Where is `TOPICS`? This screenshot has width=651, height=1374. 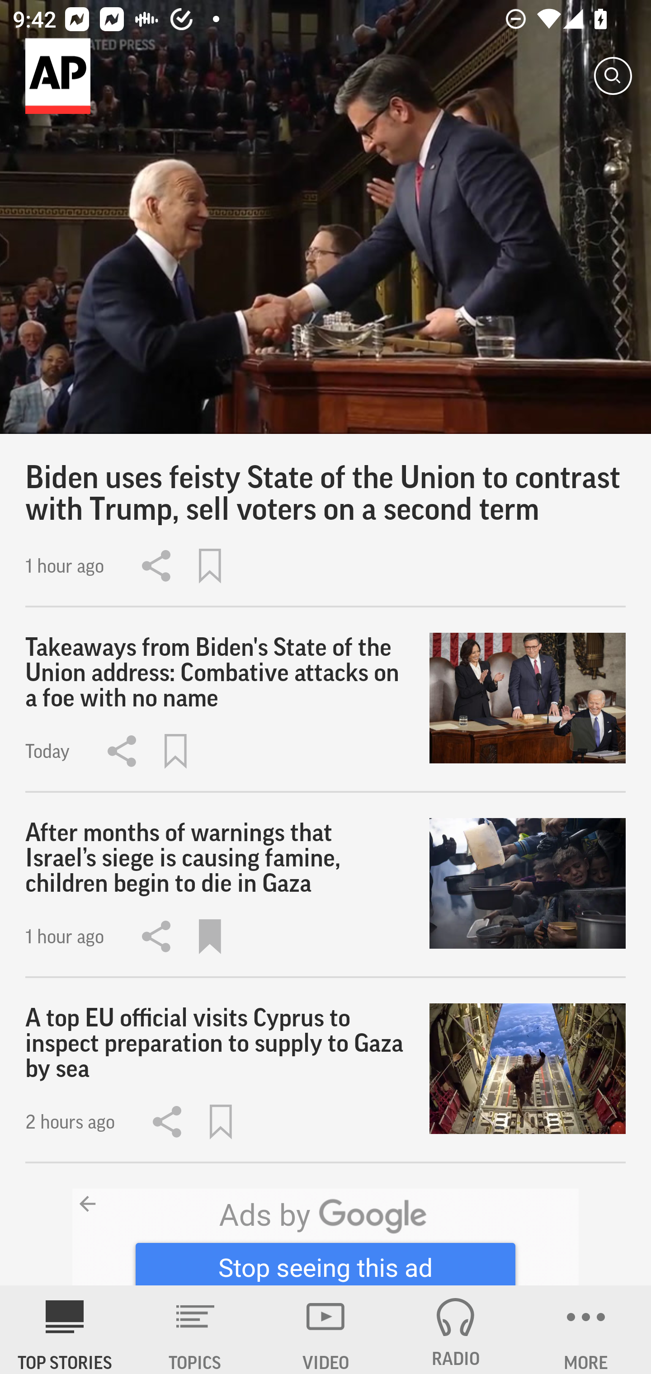
TOPICS is located at coordinates (195, 1330).